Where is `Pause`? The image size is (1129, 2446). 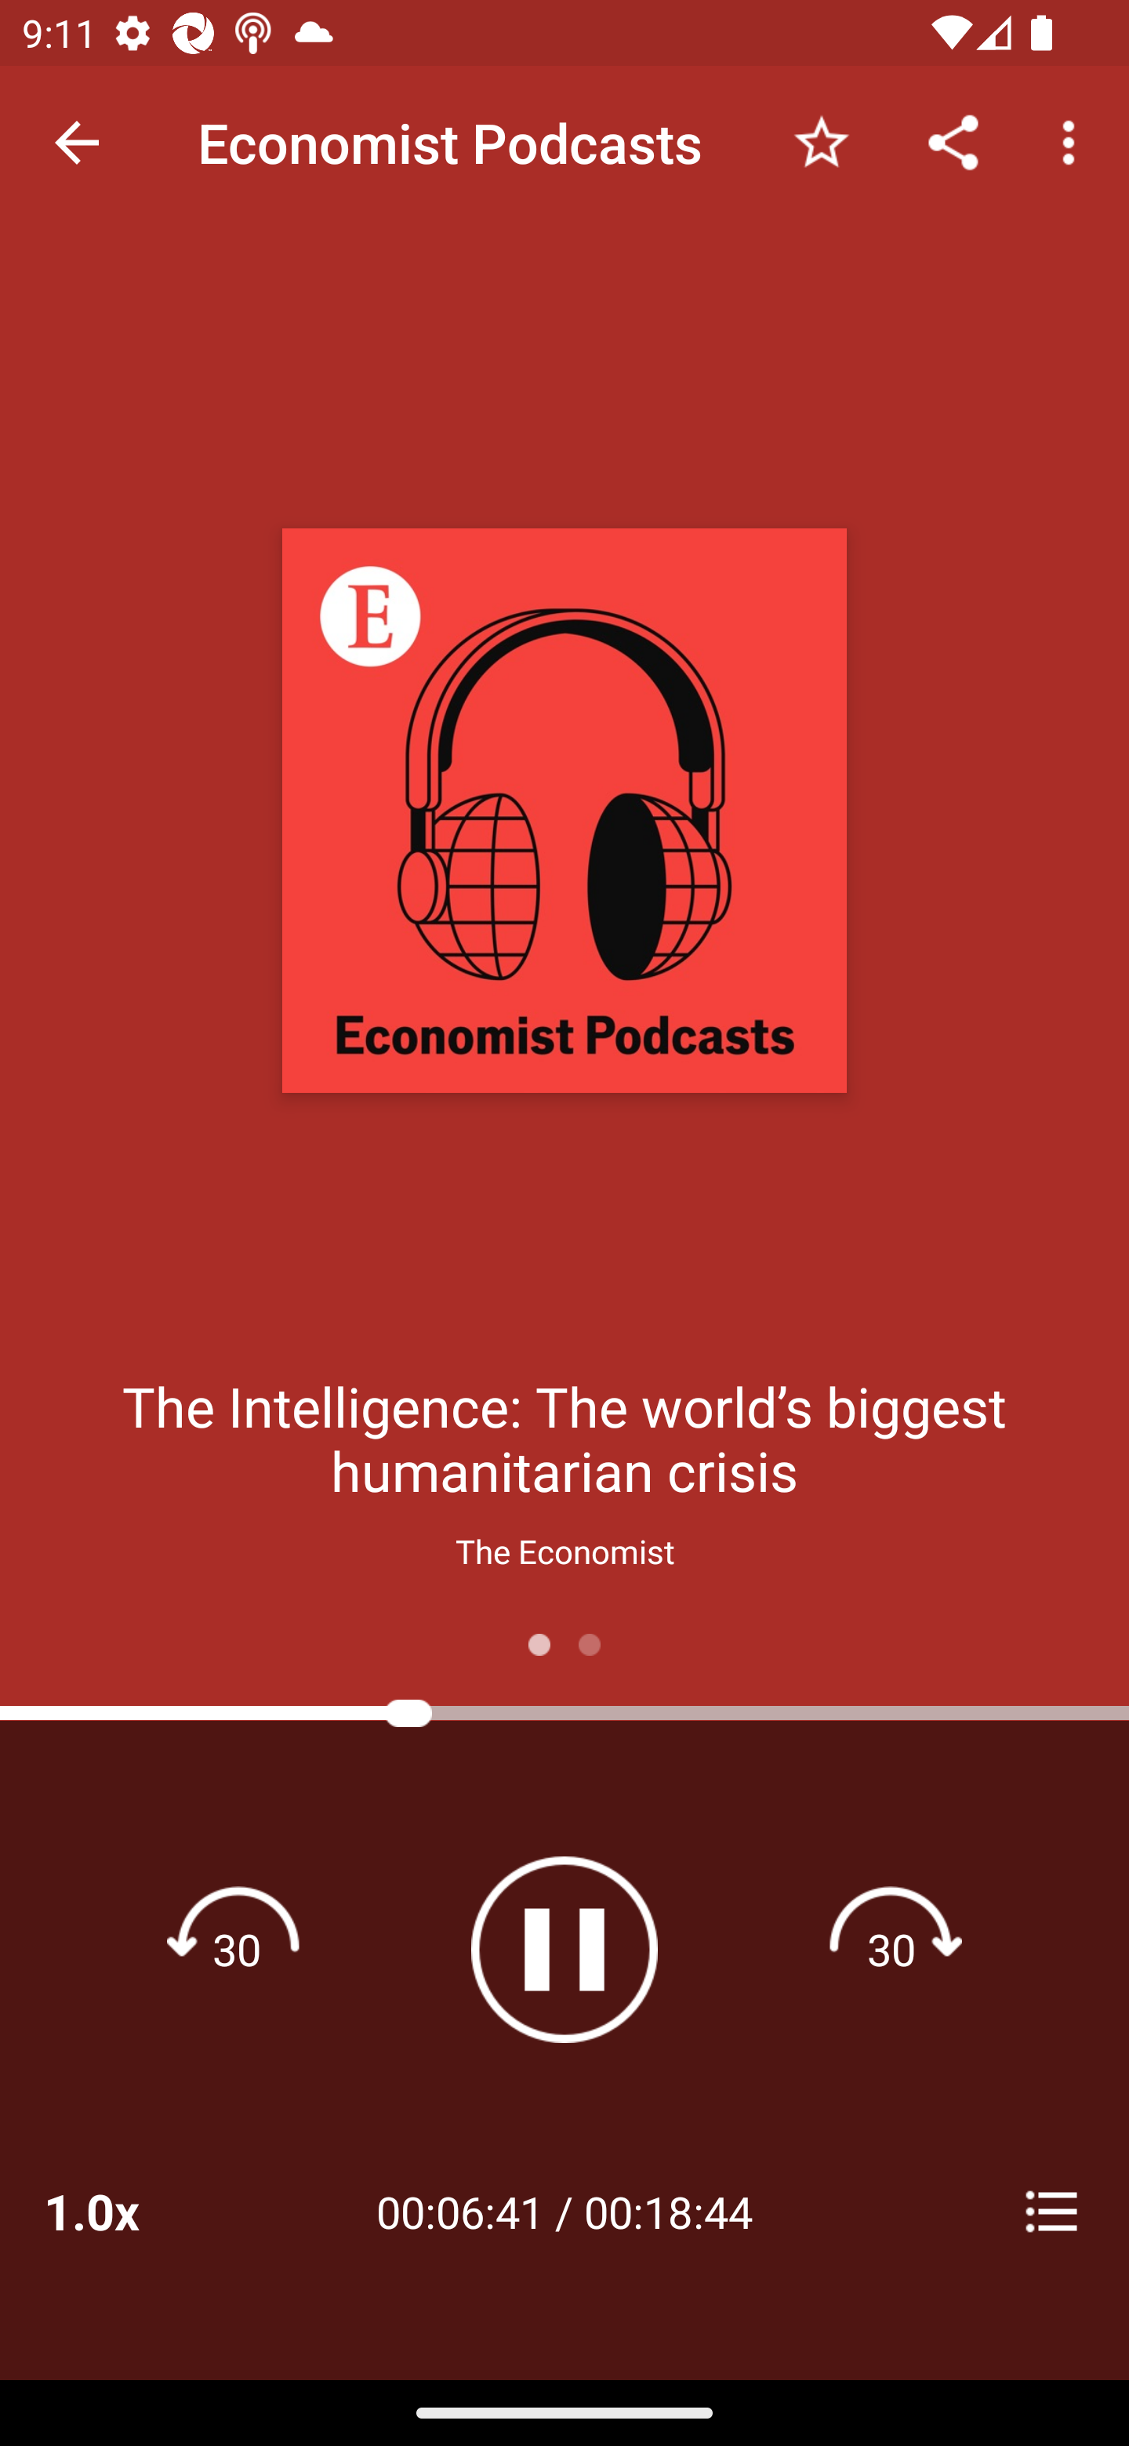
Pause is located at coordinates (564, 1949).